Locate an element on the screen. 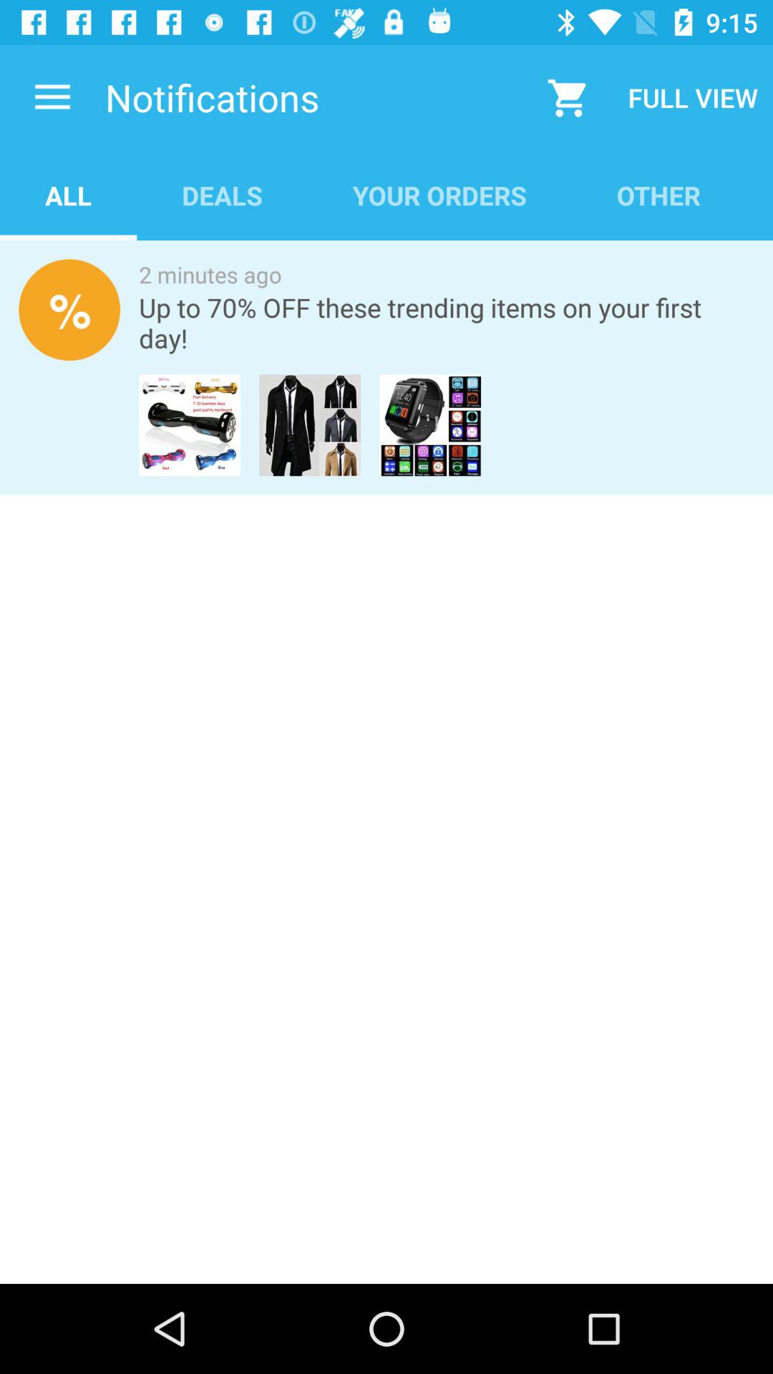  tap the deals is located at coordinates (222, 195).